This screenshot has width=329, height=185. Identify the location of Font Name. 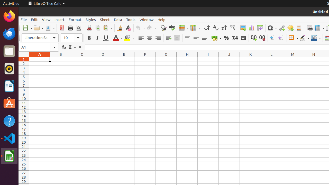
(40, 38).